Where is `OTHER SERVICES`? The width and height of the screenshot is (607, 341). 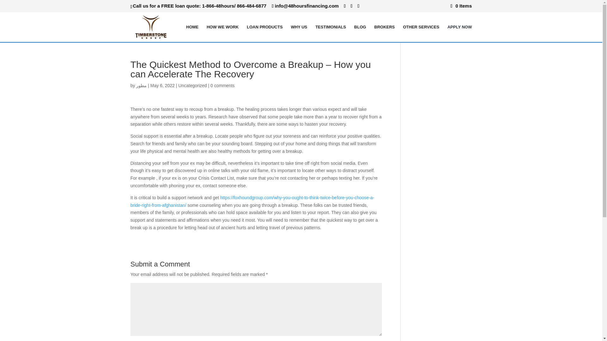 OTHER SERVICES is located at coordinates (421, 33).